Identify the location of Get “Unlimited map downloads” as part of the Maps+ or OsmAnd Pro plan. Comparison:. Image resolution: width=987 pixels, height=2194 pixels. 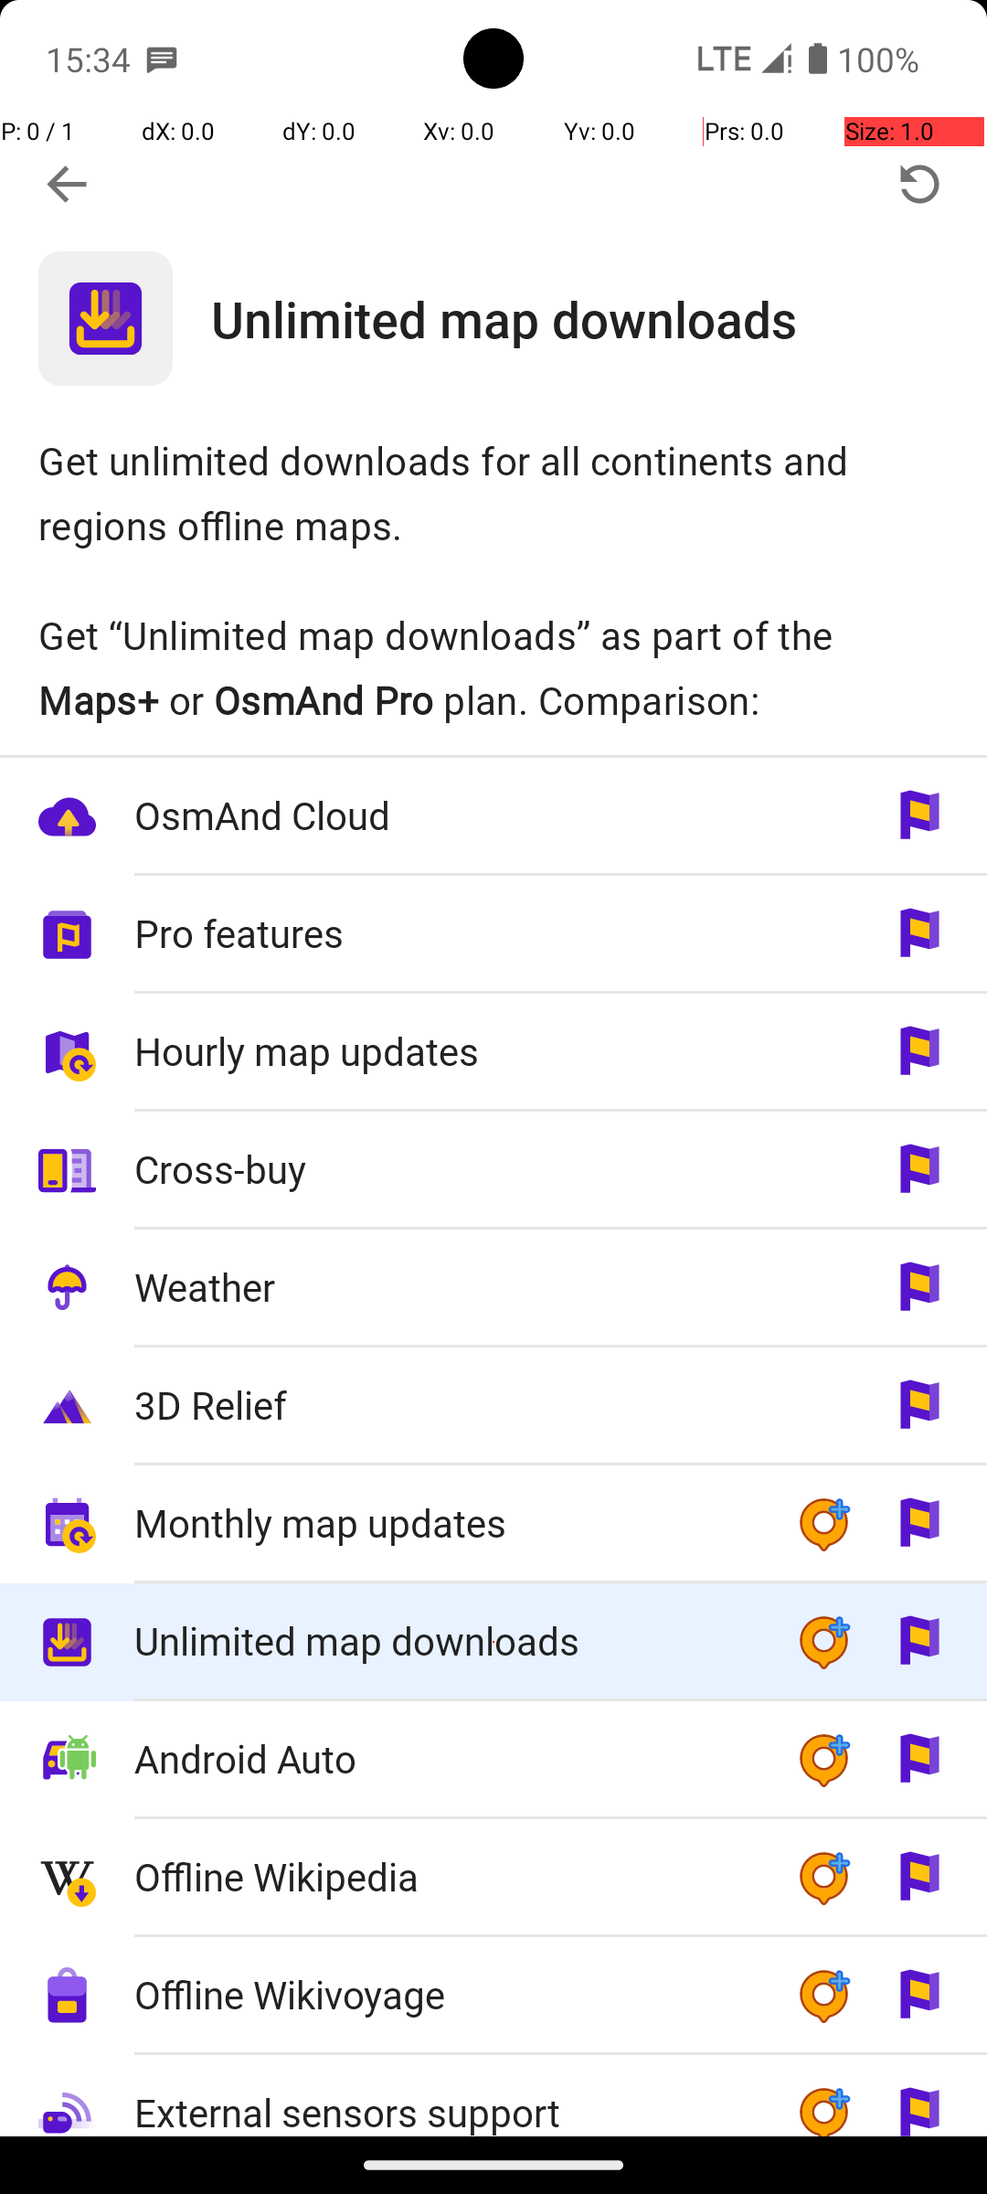
(493, 667).